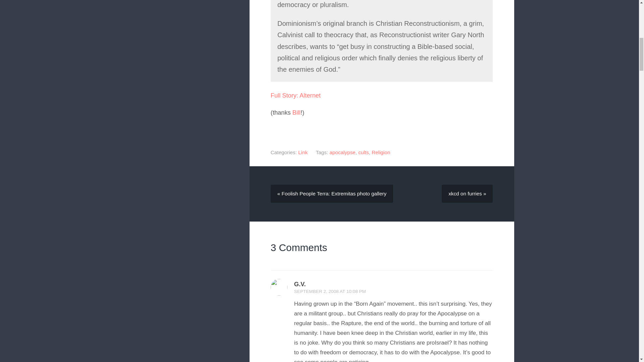 The height and width of the screenshot is (362, 644). What do you see at coordinates (363, 152) in the screenshot?
I see `cults` at bounding box center [363, 152].